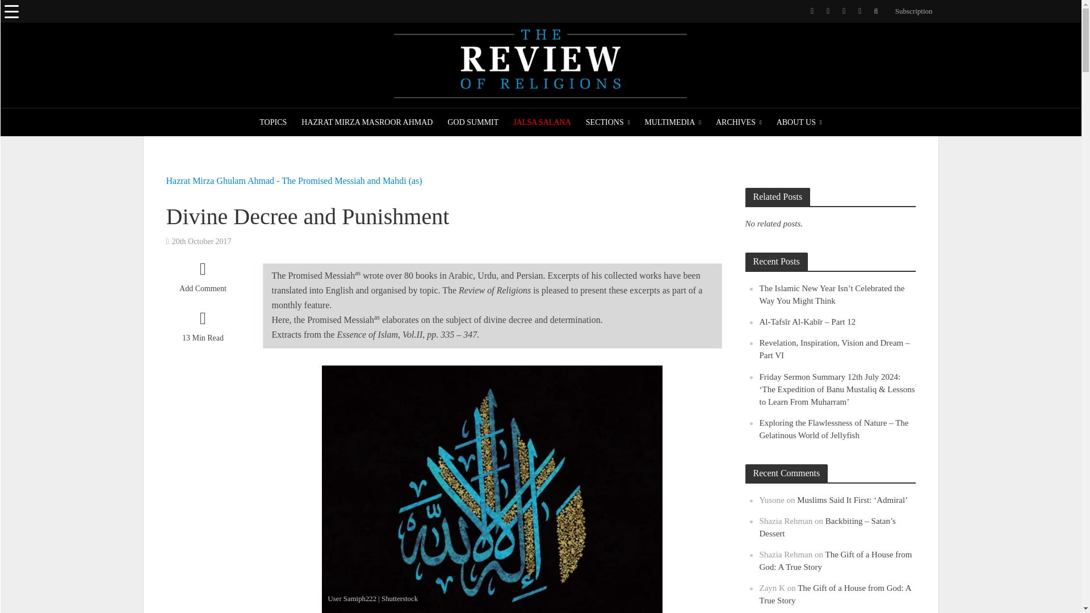 The height and width of the screenshot is (613, 1090). What do you see at coordinates (272, 123) in the screenshot?
I see `TOPICS` at bounding box center [272, 123].